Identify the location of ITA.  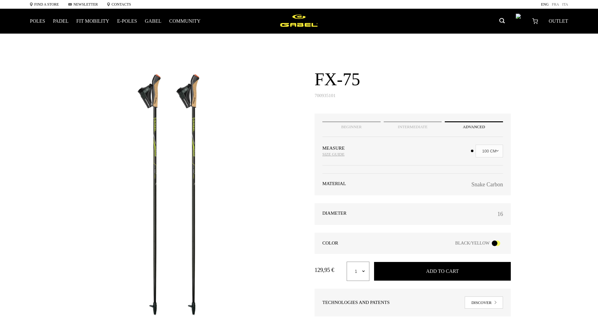
(565, 4).